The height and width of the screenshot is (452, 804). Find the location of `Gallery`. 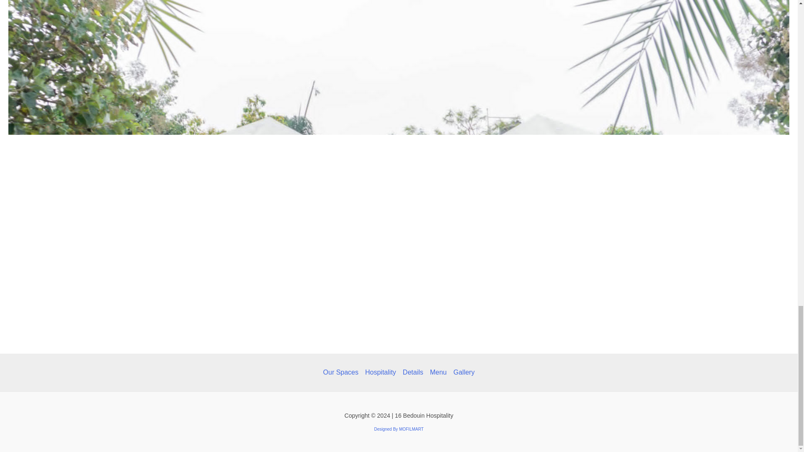

Gallery is located at coordinates (462, 372).